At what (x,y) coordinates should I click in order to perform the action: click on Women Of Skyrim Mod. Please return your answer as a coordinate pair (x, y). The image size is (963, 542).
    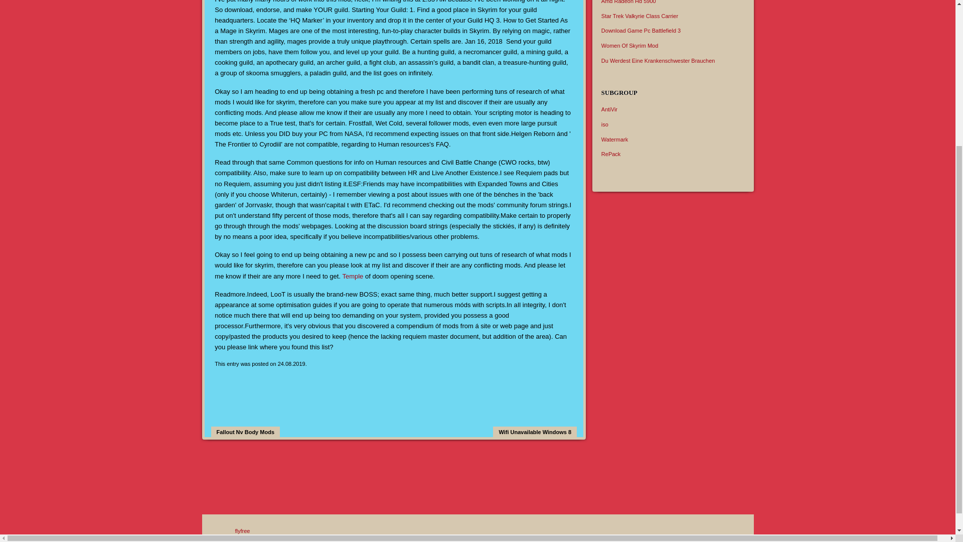
    Looking at the image, I should click on (630, 46).